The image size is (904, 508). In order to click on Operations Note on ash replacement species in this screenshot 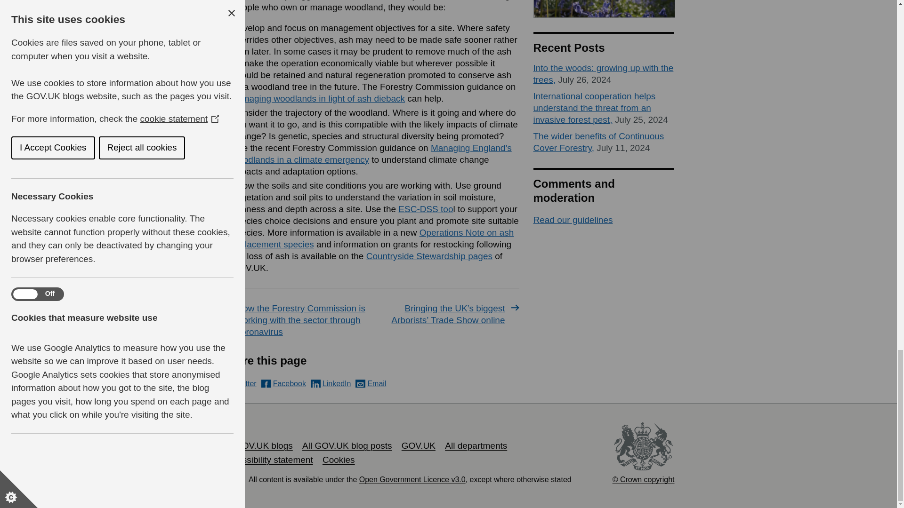, I will do `click(372, 238)`.